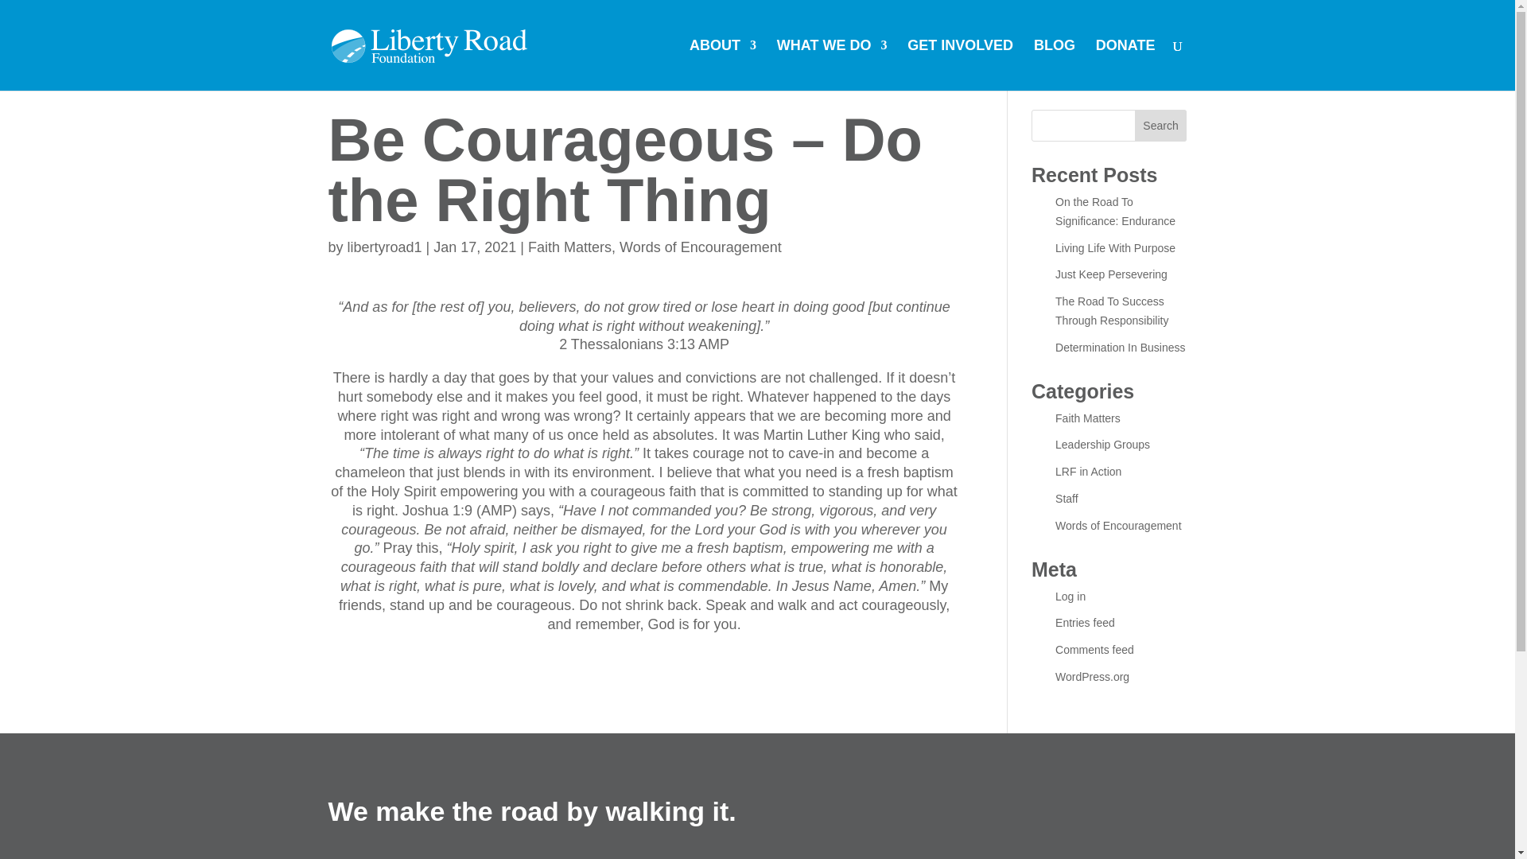 This screenshot has width=1527, height=859. Describe the element at coordinates (1115, 247) in the screenshot. I see `Living Life With Purpose` at that location.